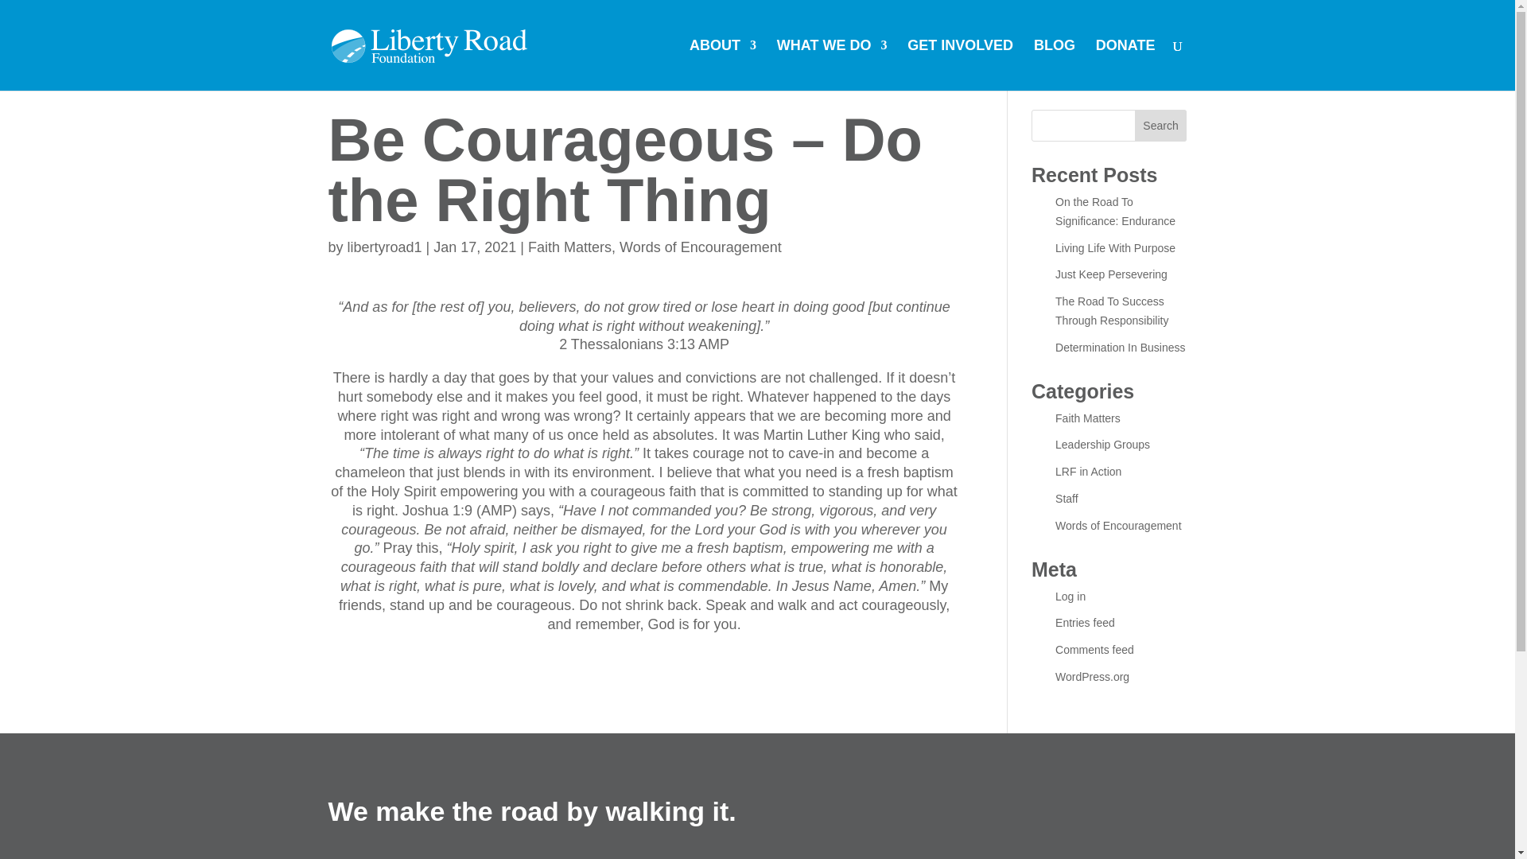 This screenshot has width=1527, height=859. Describe the element at coordinates (1115, 247) in the screenshot. I see `Living Life With Purpose` at that location.